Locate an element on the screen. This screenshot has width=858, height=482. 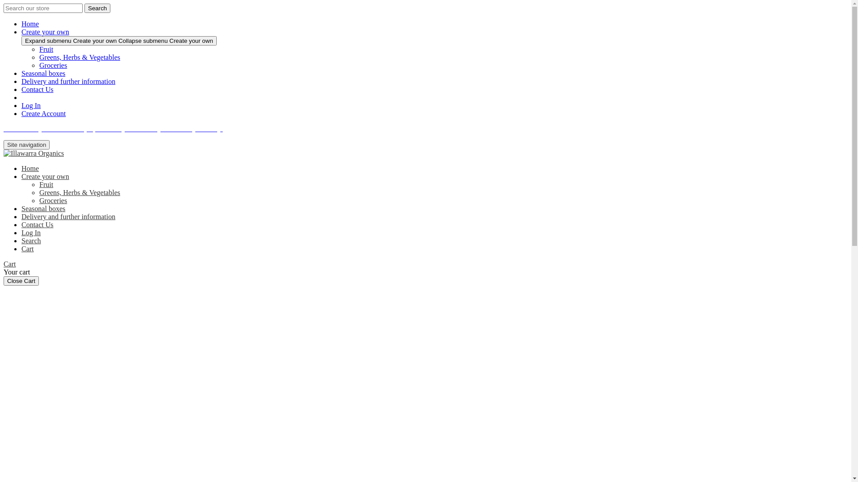
Contact Us is located at coordinates (38, 225).